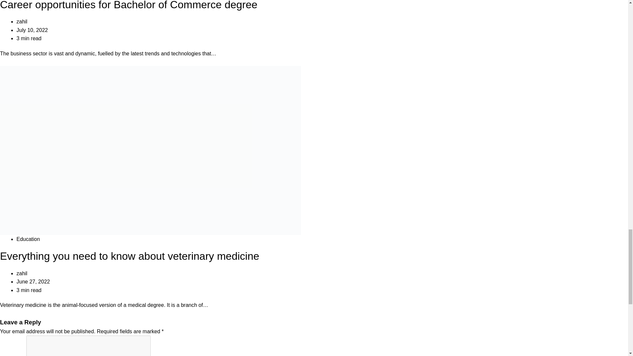 The width and height of the screenshot is (633, 356). I want to click on Career opportunities for Bachelor of Commerce degree, so click(129, 5).